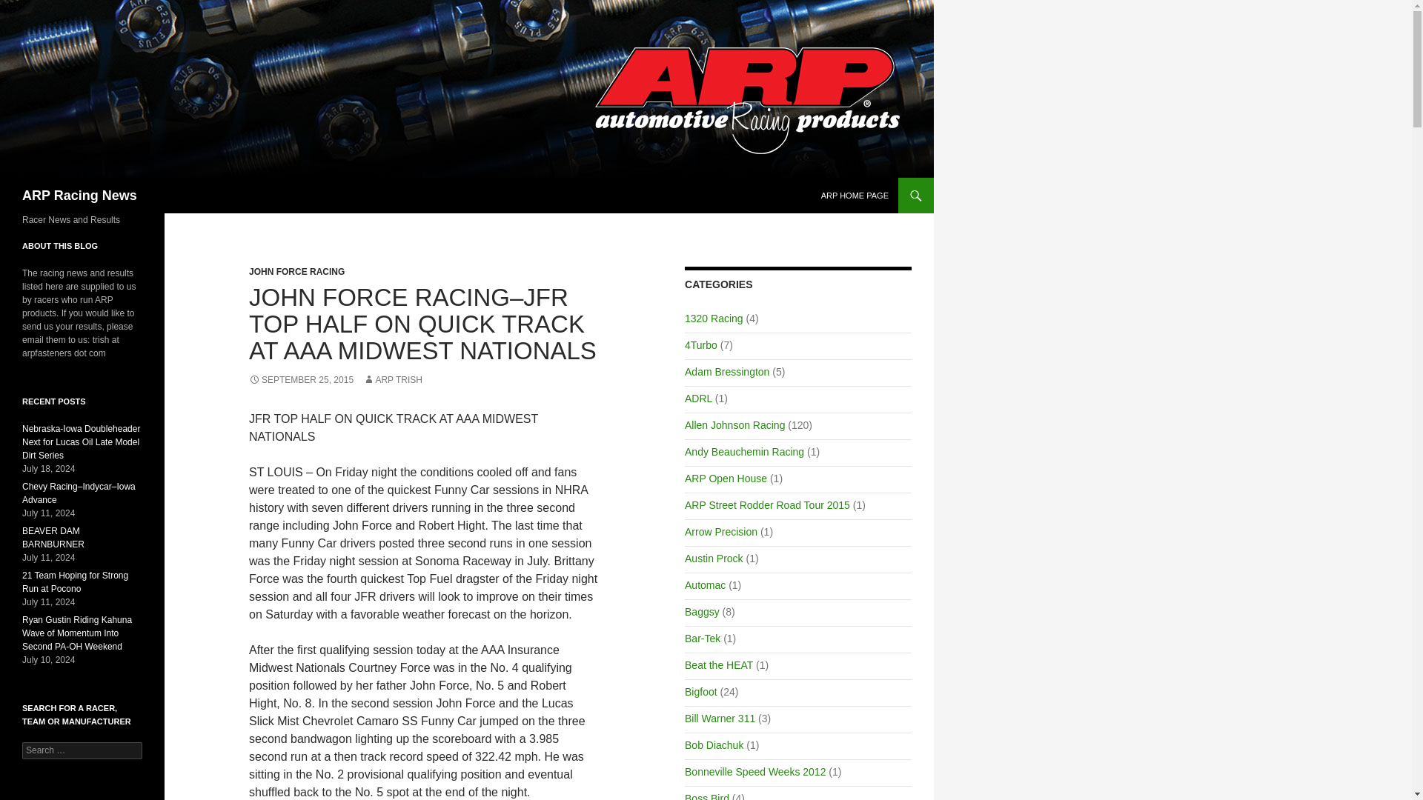  I want to click on Andy Beauchemin Racing, so click(744, 451).